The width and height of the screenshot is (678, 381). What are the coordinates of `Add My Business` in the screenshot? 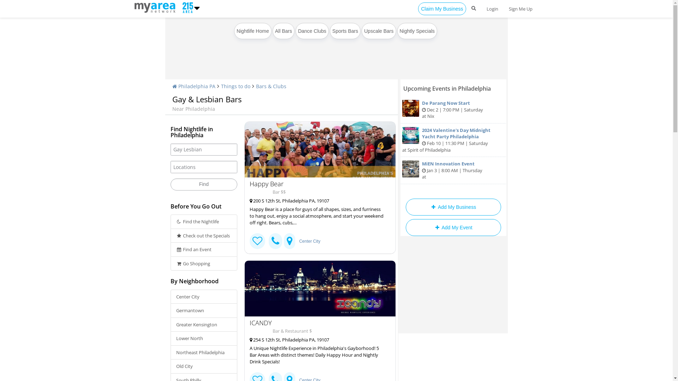 It's located at (453, 207).